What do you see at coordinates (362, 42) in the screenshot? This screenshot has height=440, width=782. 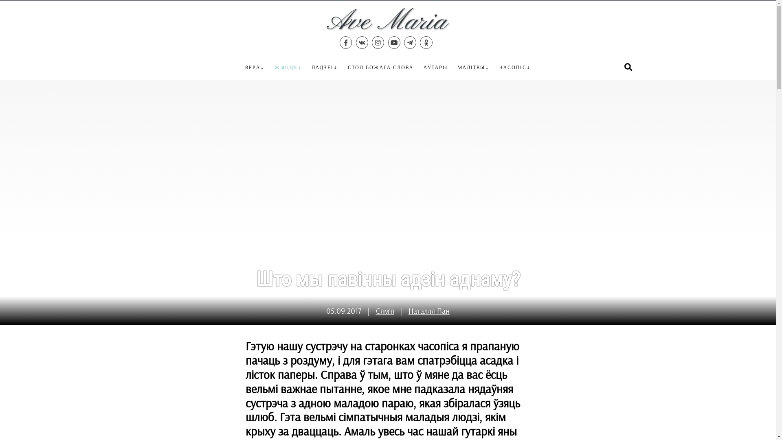 I see `VK` at bounding box center [362, 42].